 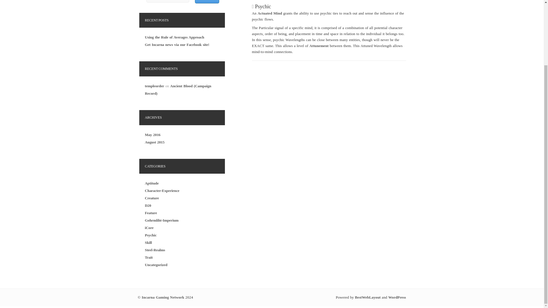 I want to click on May 2016, so click(x=153, y=135).